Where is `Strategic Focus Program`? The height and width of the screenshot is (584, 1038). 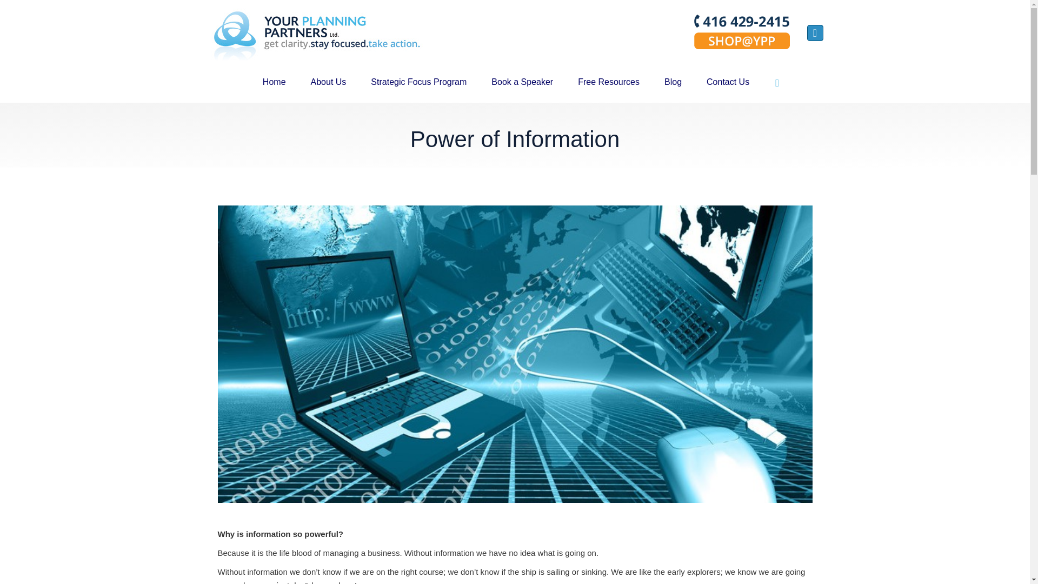
Strategic Focus Program is located at coordinates (418, 82).